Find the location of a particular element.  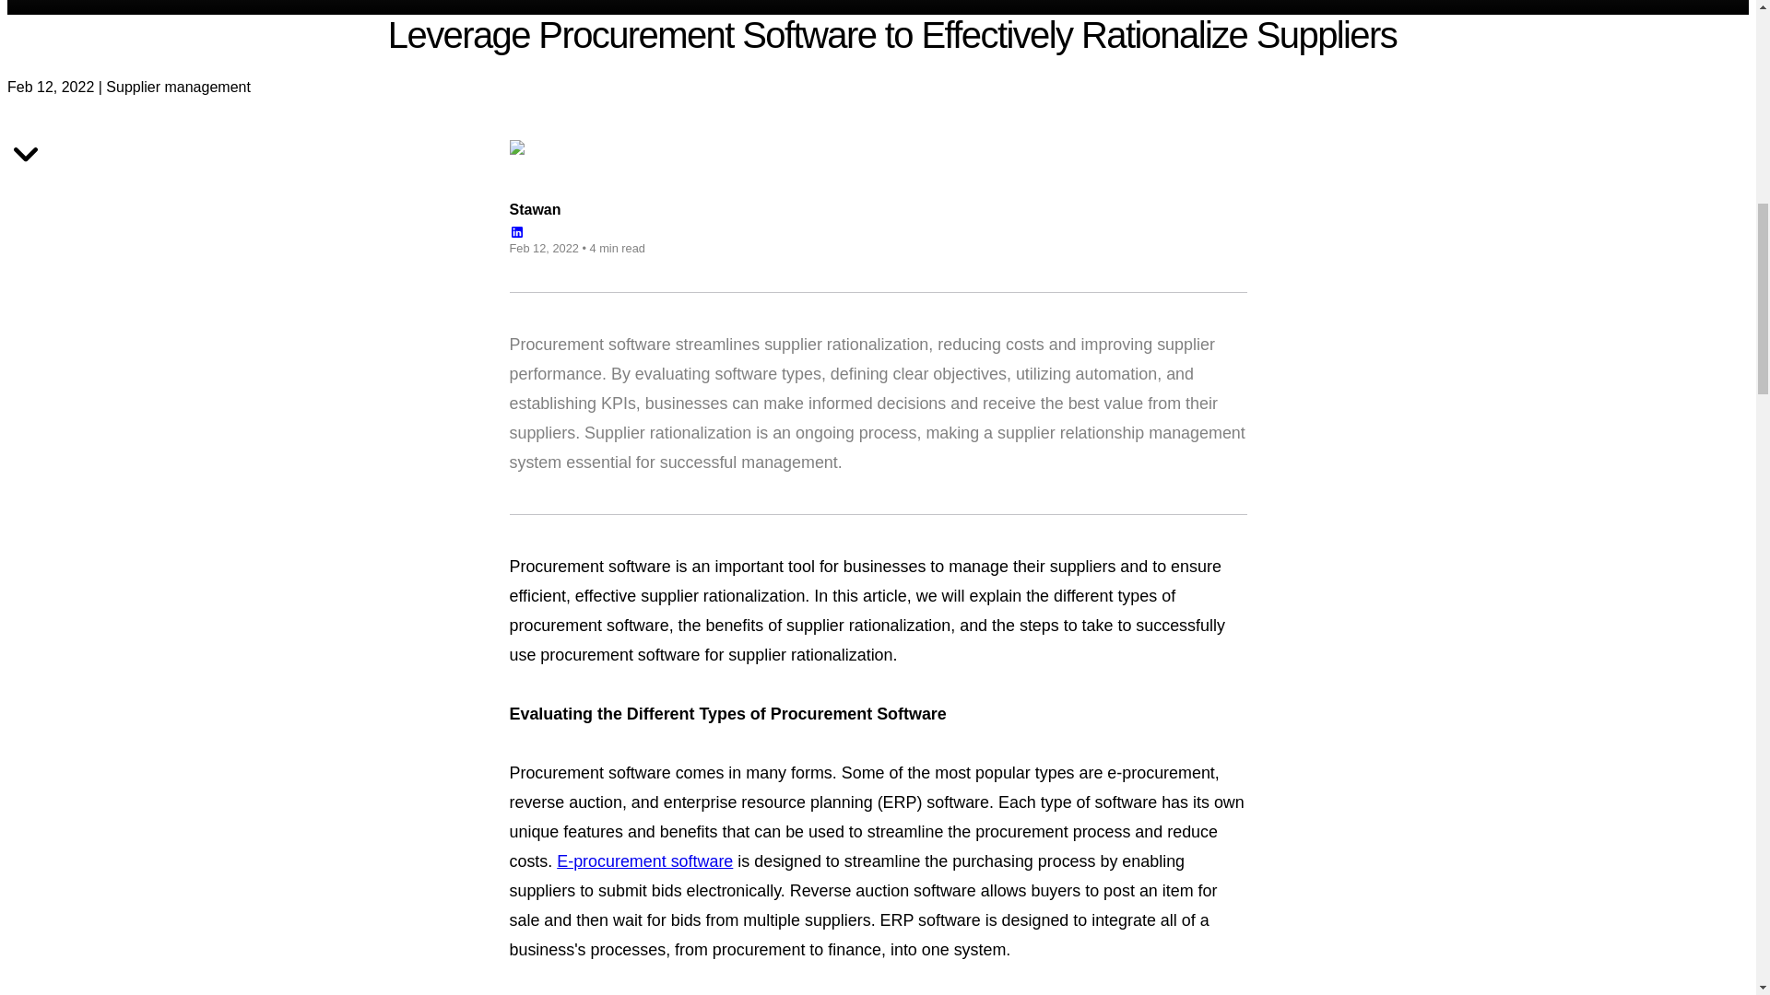

E-procurement software is located at coordinates (644, 860).